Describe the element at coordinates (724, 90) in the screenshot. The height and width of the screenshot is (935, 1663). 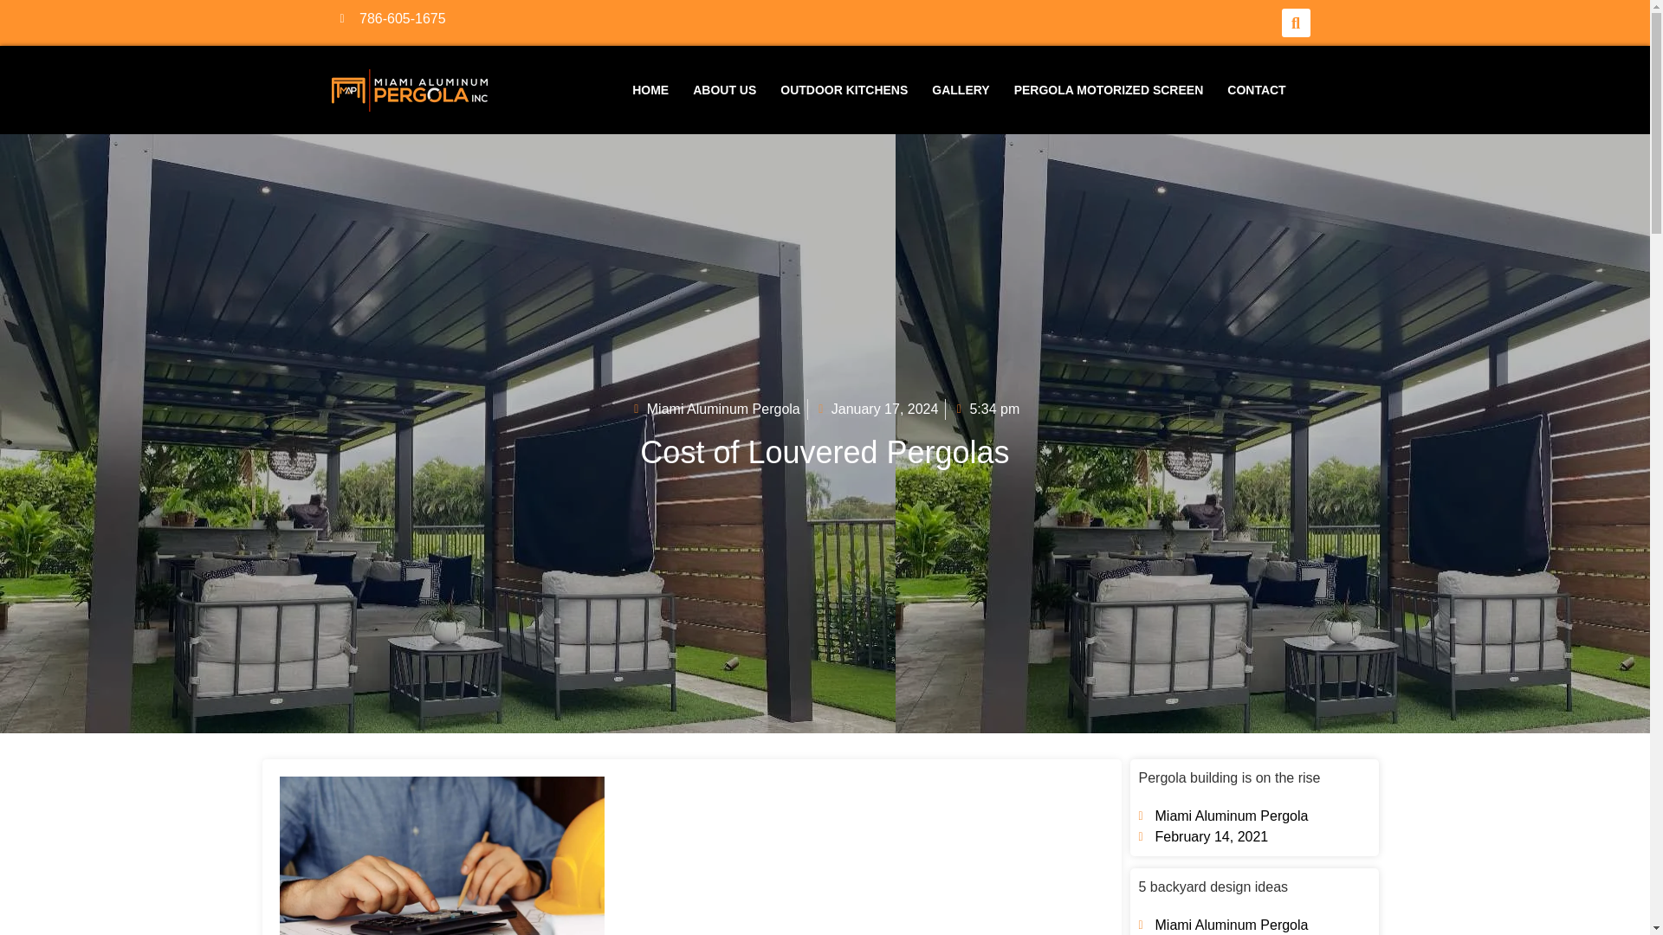
I see `ABOUT US` at that location.